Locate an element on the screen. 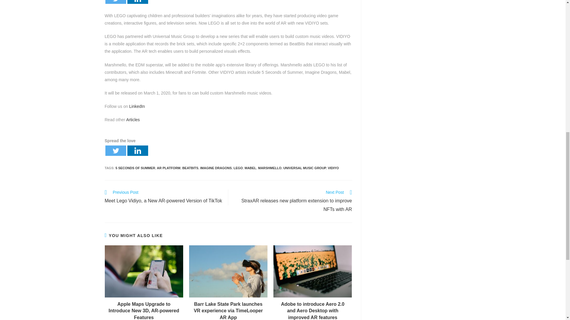  AR PLATFORM is located at coordinates (169, 168).